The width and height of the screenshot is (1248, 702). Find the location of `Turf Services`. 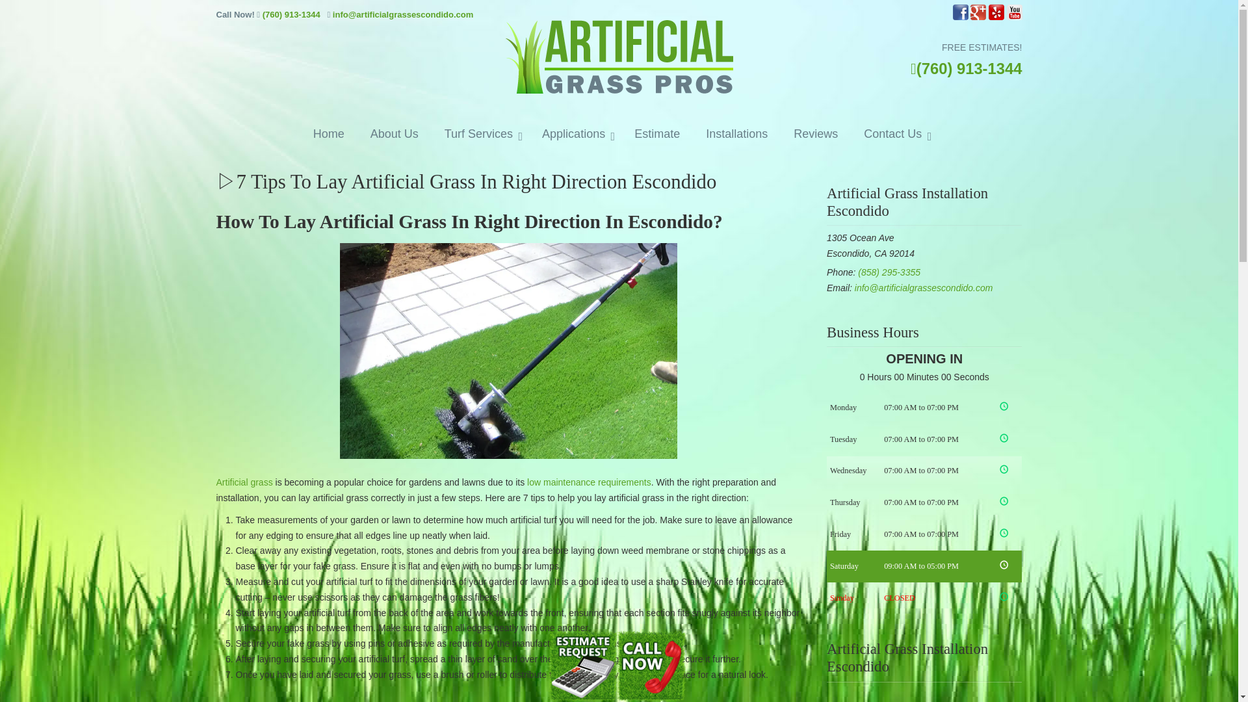

Turf Services is located at coordinates (480, 134).